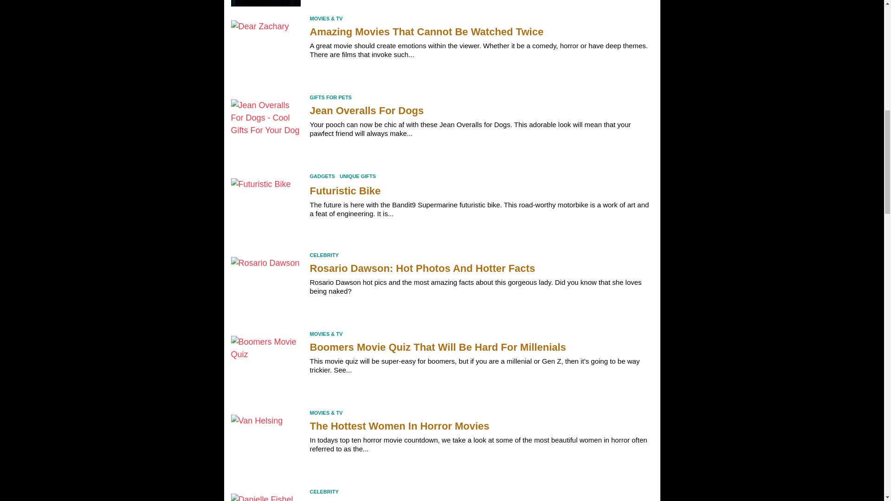 The width and height of the screenshot is (891, 501). I want to click on Futuristic Bike, so click(265, 208).